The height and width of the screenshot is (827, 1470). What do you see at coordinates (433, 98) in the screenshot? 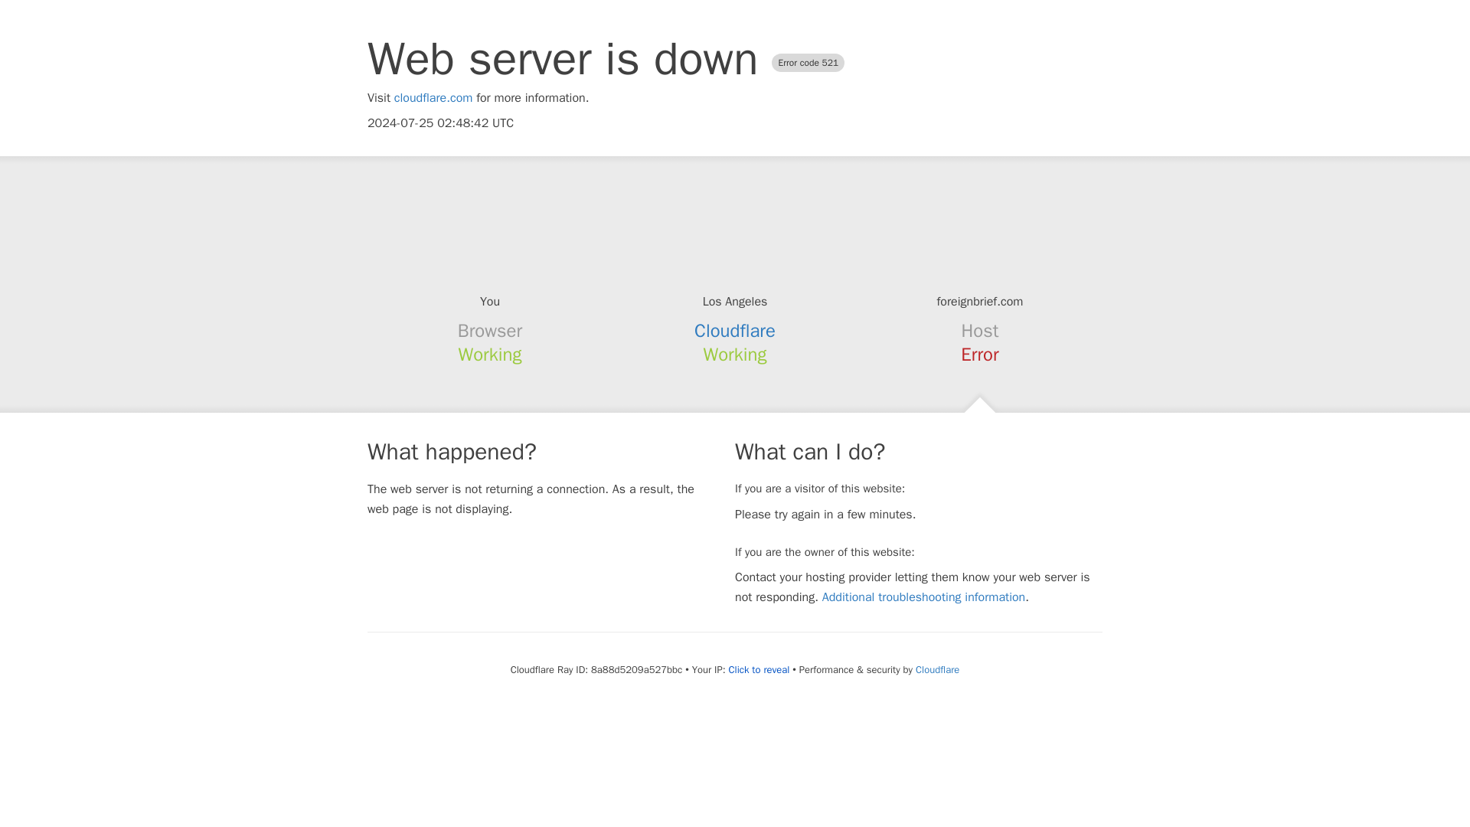
I see `cloudflare.com` at bounding box center [433, 98].